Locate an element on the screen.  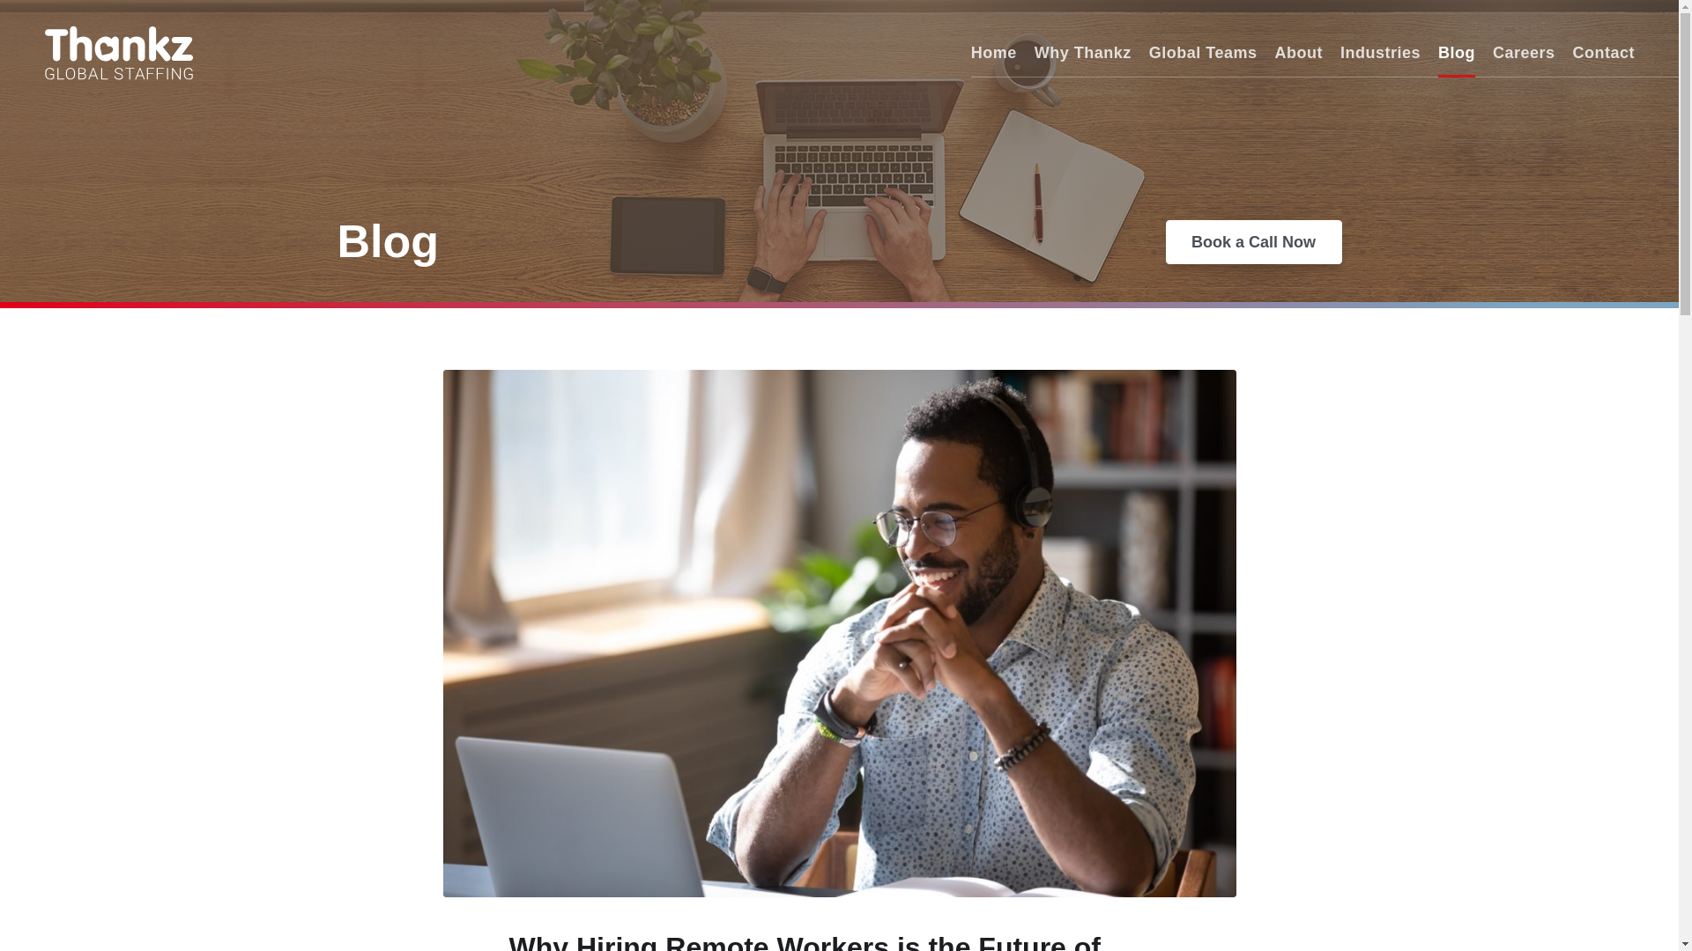
Why Thankz is located at coordinates (1082, 53).